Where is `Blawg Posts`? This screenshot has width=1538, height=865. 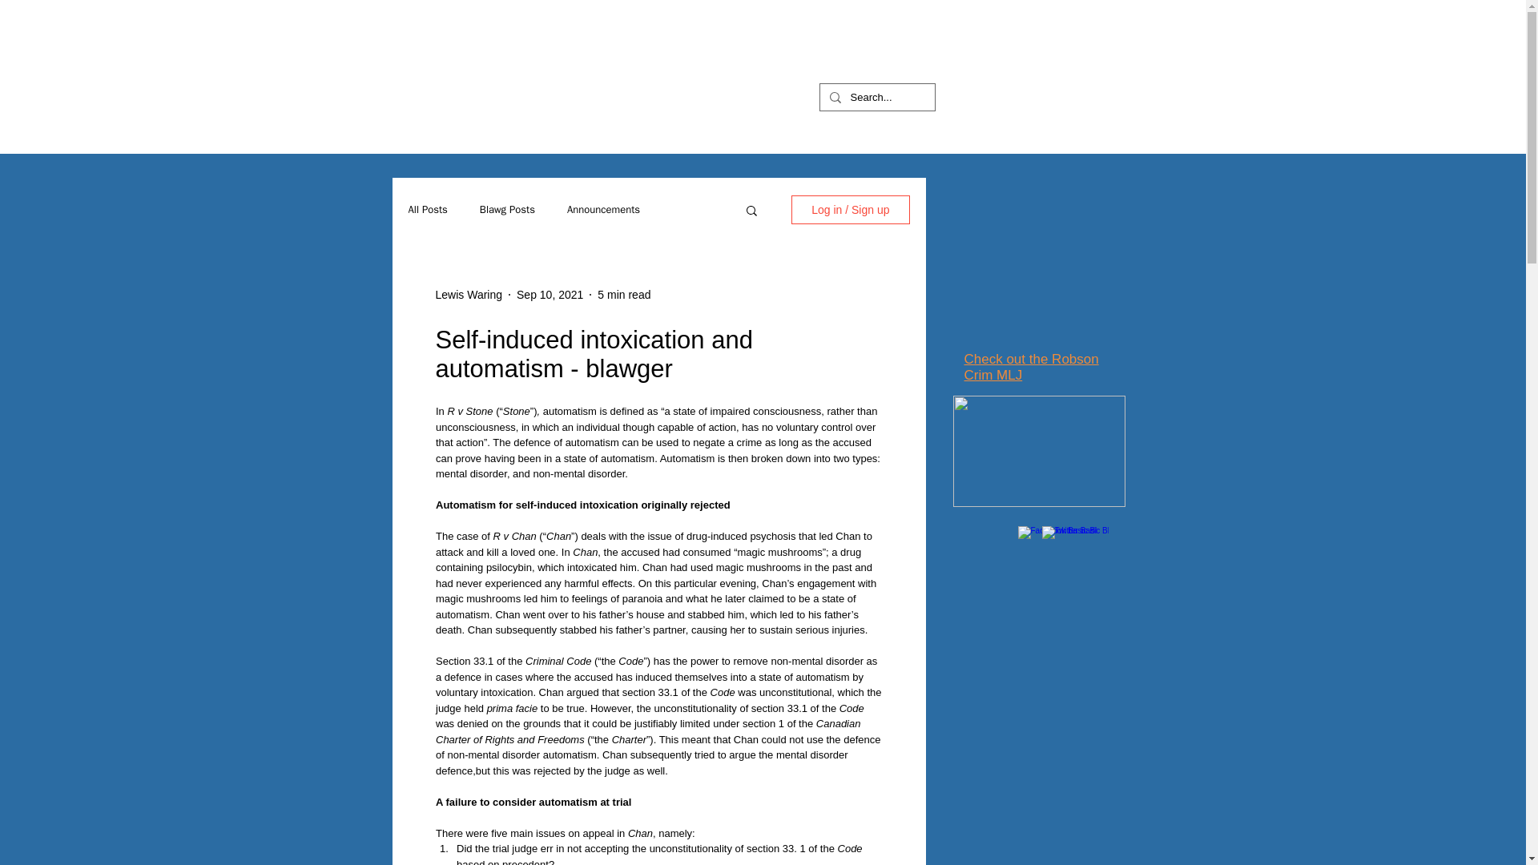
Blawg Posts is located at coordinates (508, 210).